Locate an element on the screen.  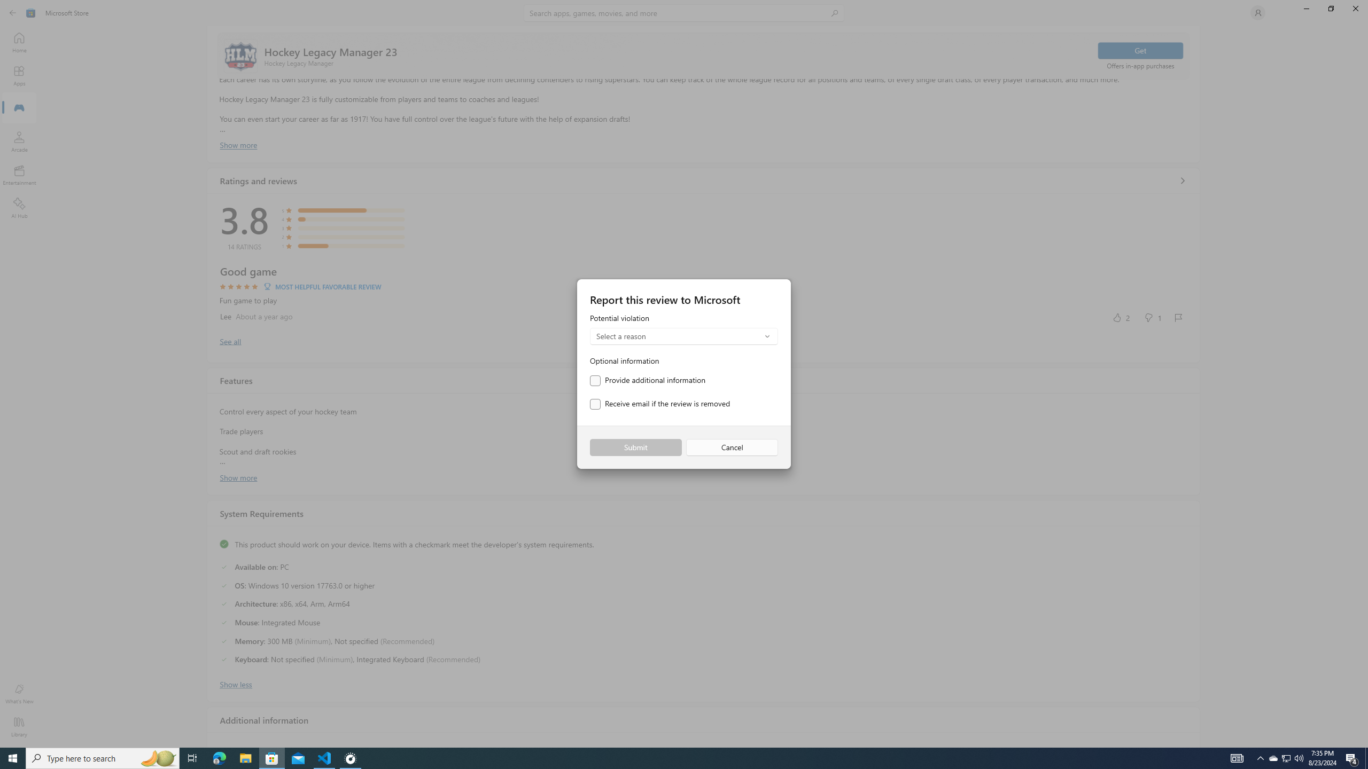
Entertainment is located at coordinates (19, 175).